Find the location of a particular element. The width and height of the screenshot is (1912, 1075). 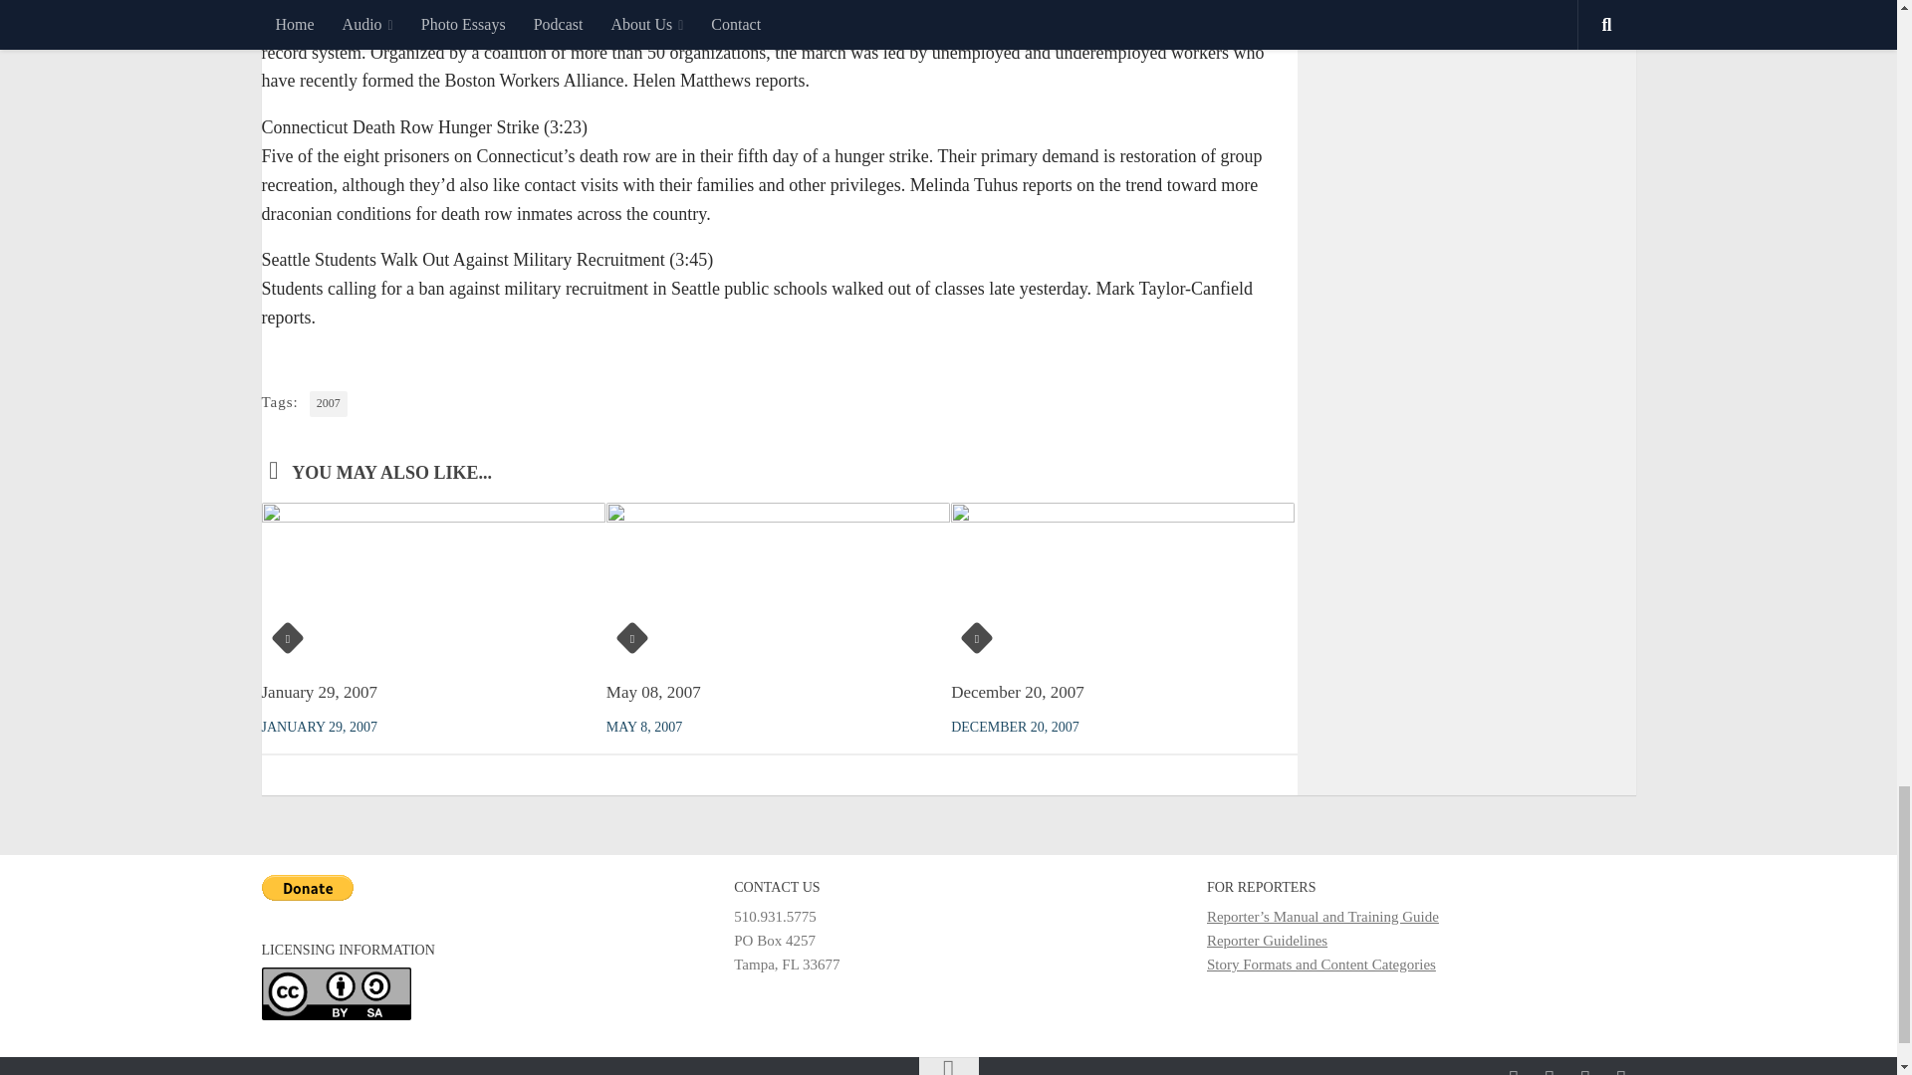

December 20, 2007 is located at coordinates (1017, 692).